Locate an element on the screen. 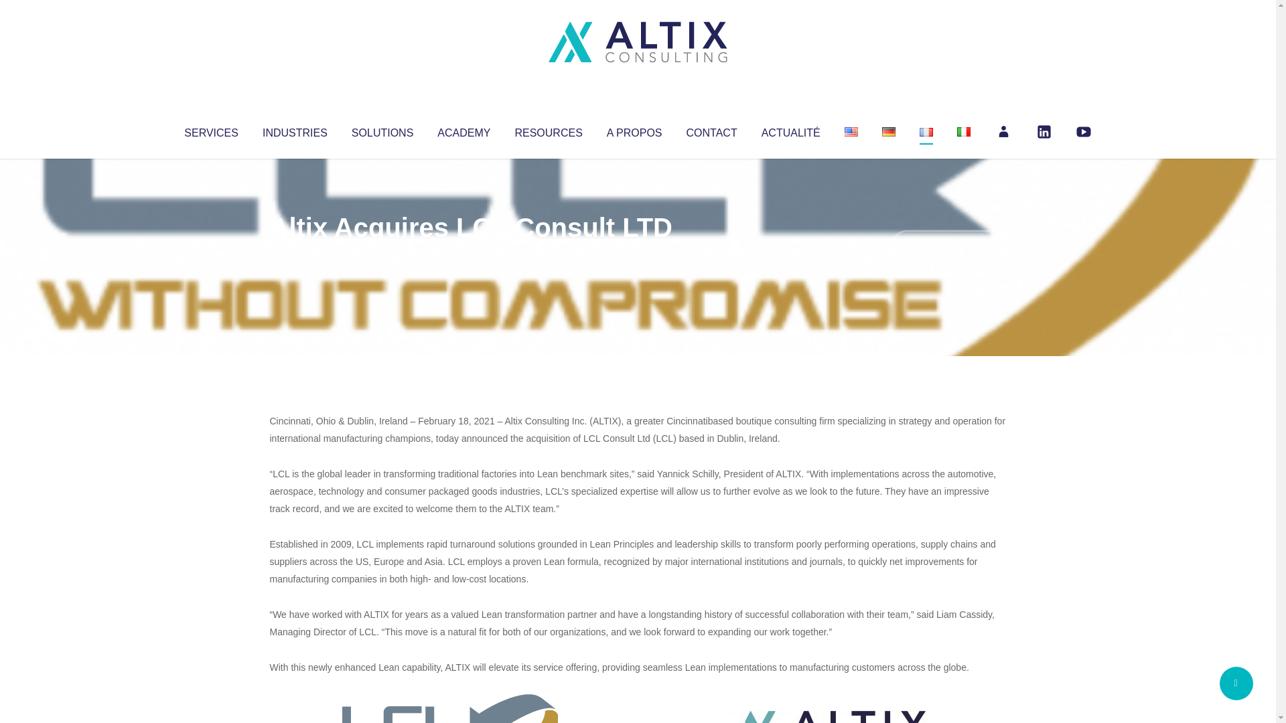 The image size is (1286, 723). Altix is located at coordinates (295, 254).